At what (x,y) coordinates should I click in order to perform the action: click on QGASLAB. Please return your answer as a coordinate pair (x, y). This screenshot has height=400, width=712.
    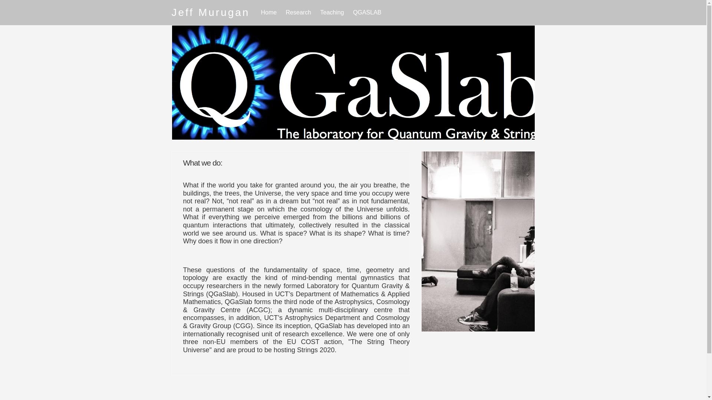
    Looking at the image, I should click on (367, 13).